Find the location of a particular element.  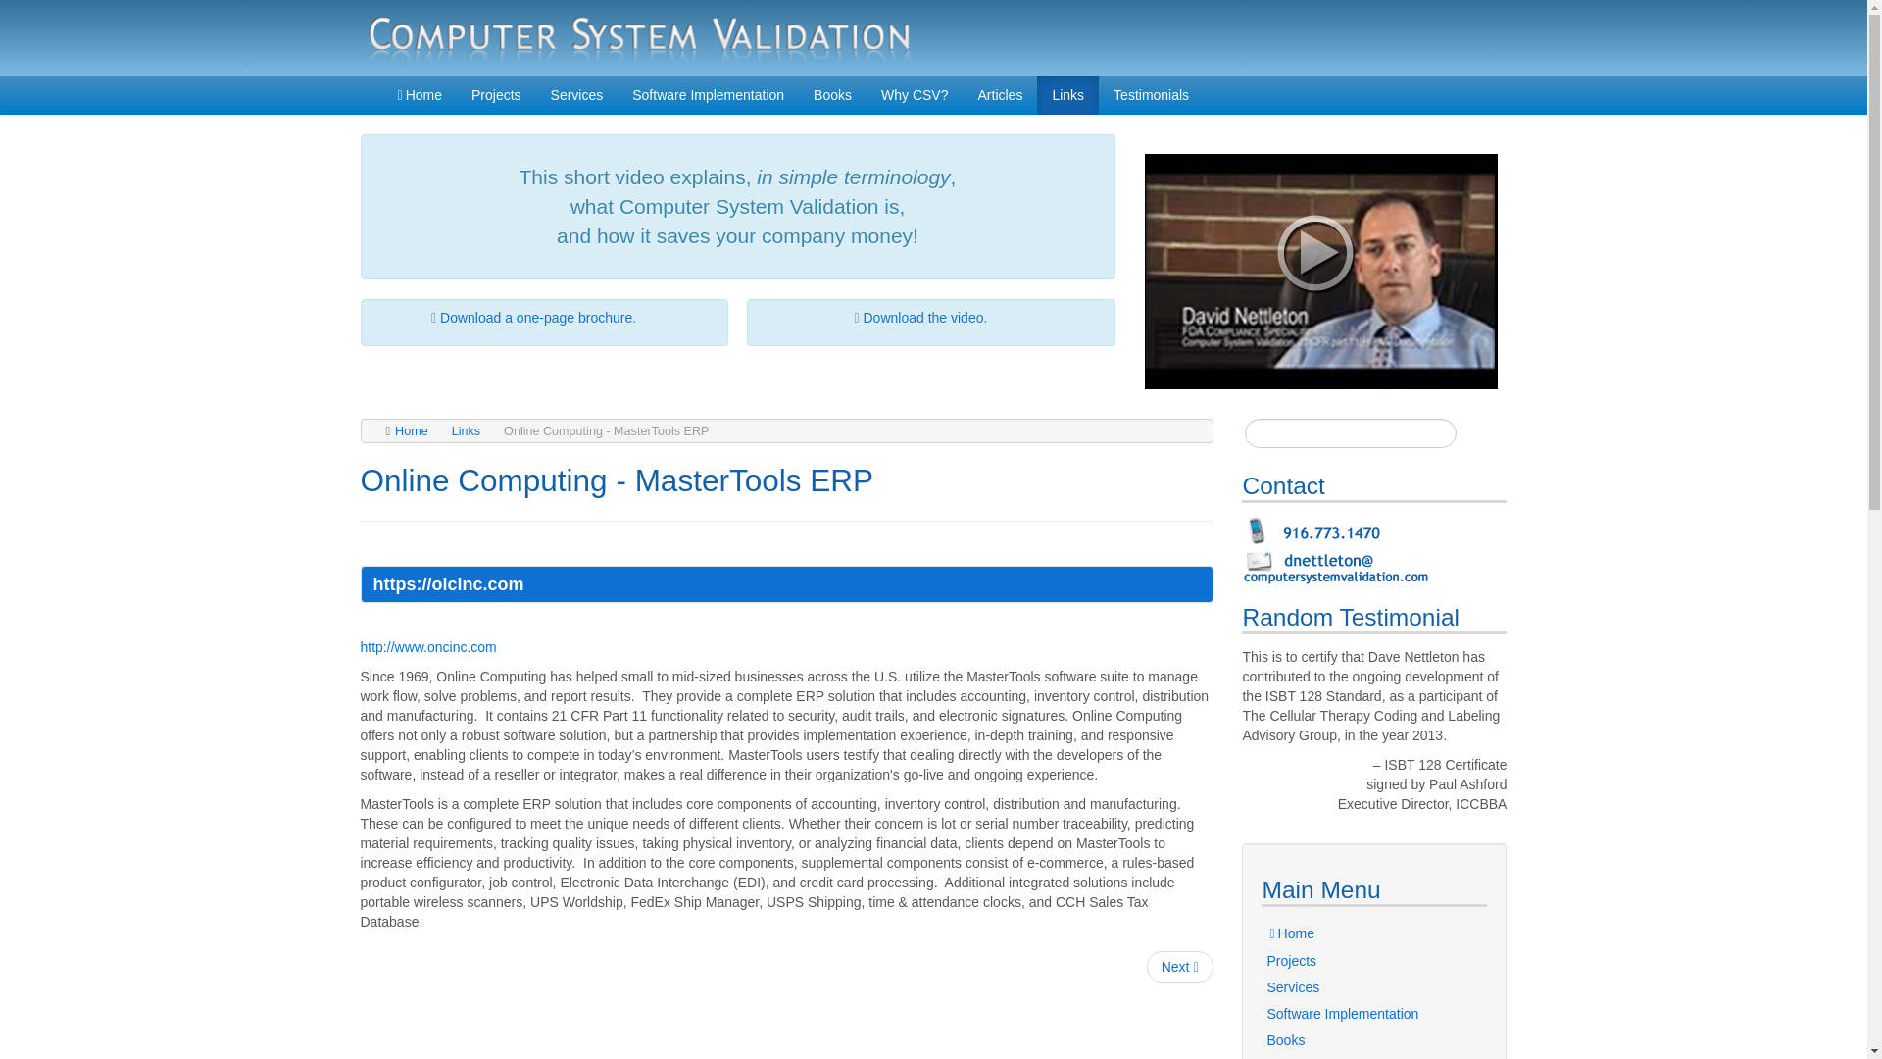

Books is located at coordinates (831, 94).